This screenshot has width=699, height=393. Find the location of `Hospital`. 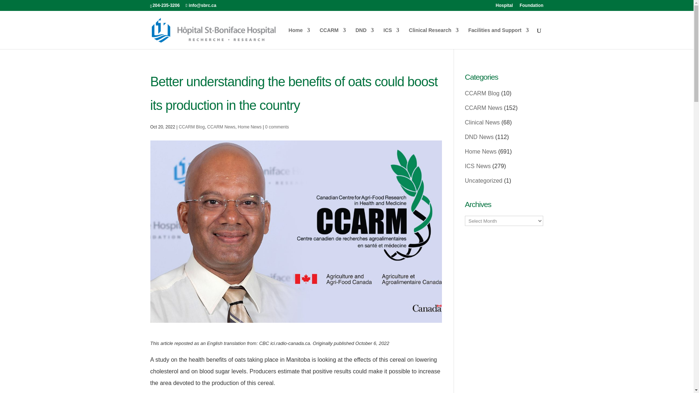

Hospital is located at coordinates (504, 7).